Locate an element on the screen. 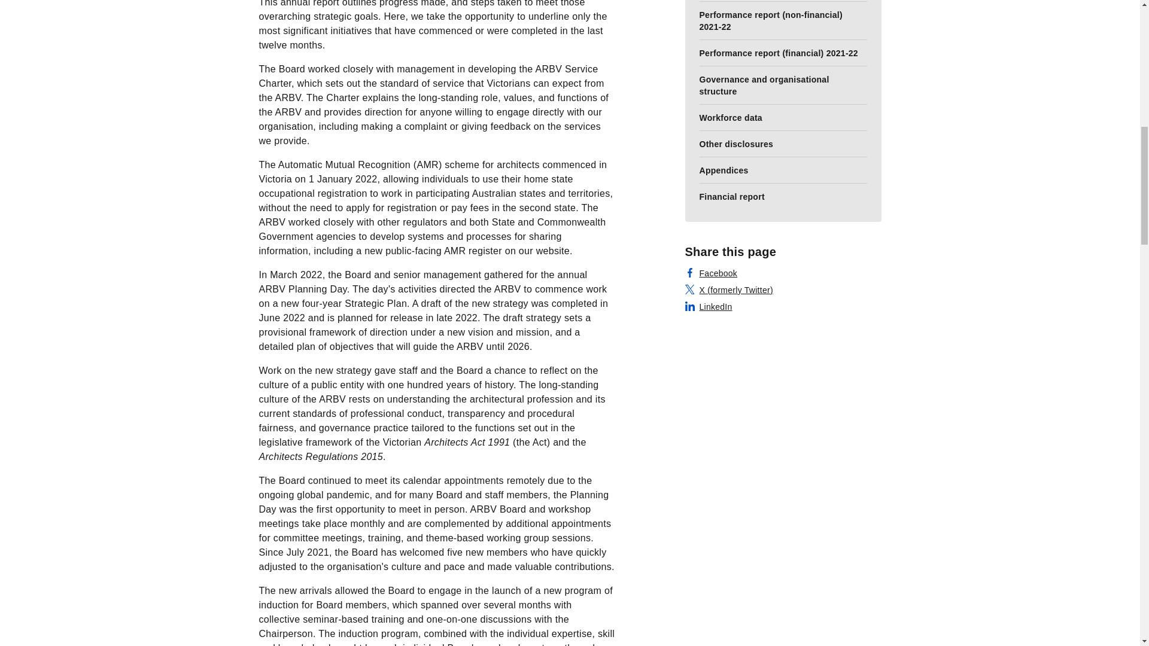  Financial report is located at coordinates (783, 196).